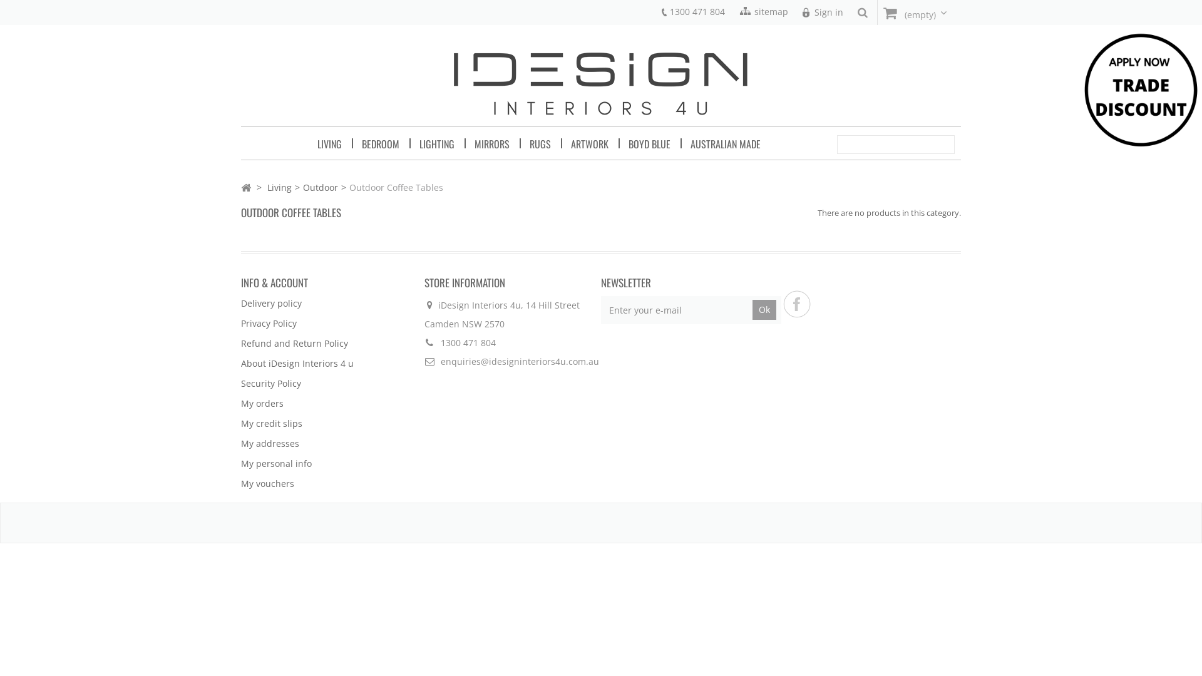  Describe the element at coordinates (520, 362) in the screenshot. I see `enquiries@idesigninteriors4u.com.au` at that location.